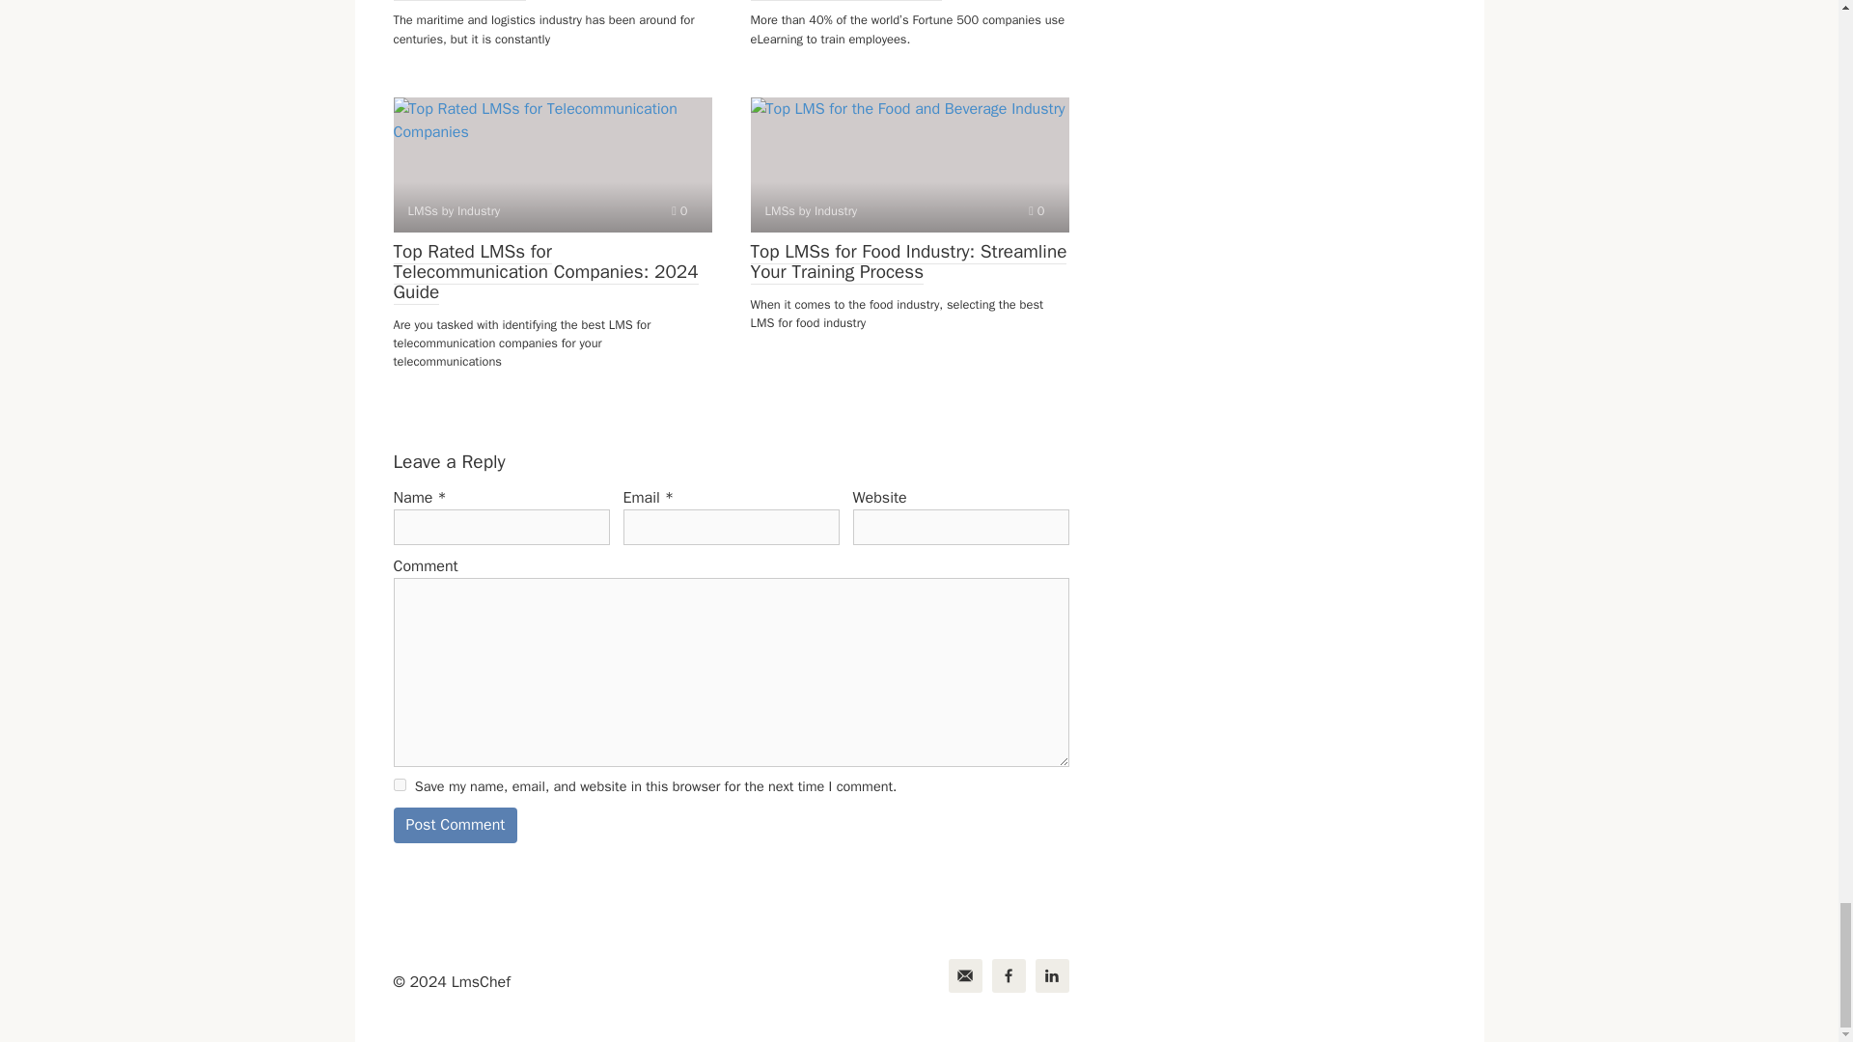 The width and height of the screenshot is (1853, 1042). Describe the element at coordinates (1037, 210) in the screenshot. I see `Comments` at that location.